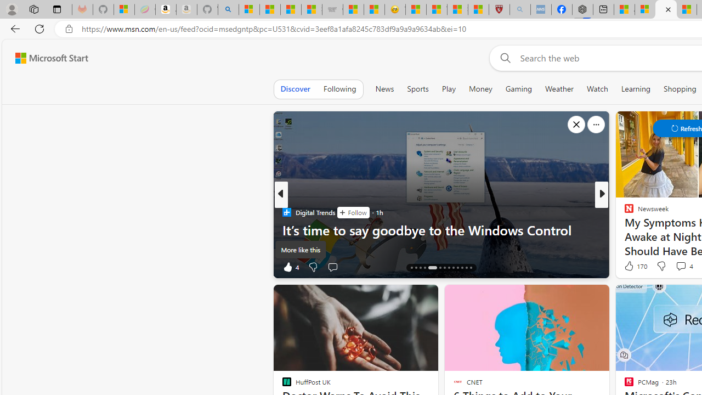  I want to click on View comments 5 Comment, so click(674, 267).